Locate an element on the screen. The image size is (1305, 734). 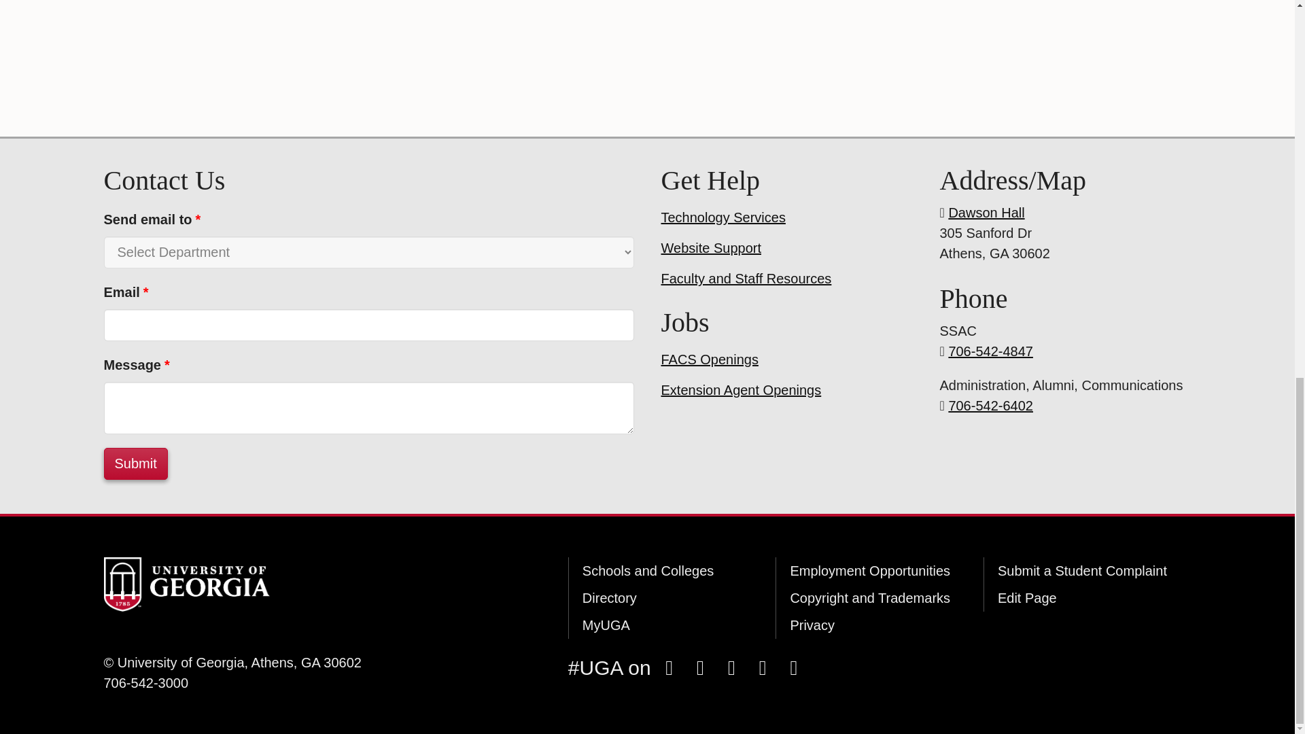
LinkedIn is located at coordinates (793, 667).